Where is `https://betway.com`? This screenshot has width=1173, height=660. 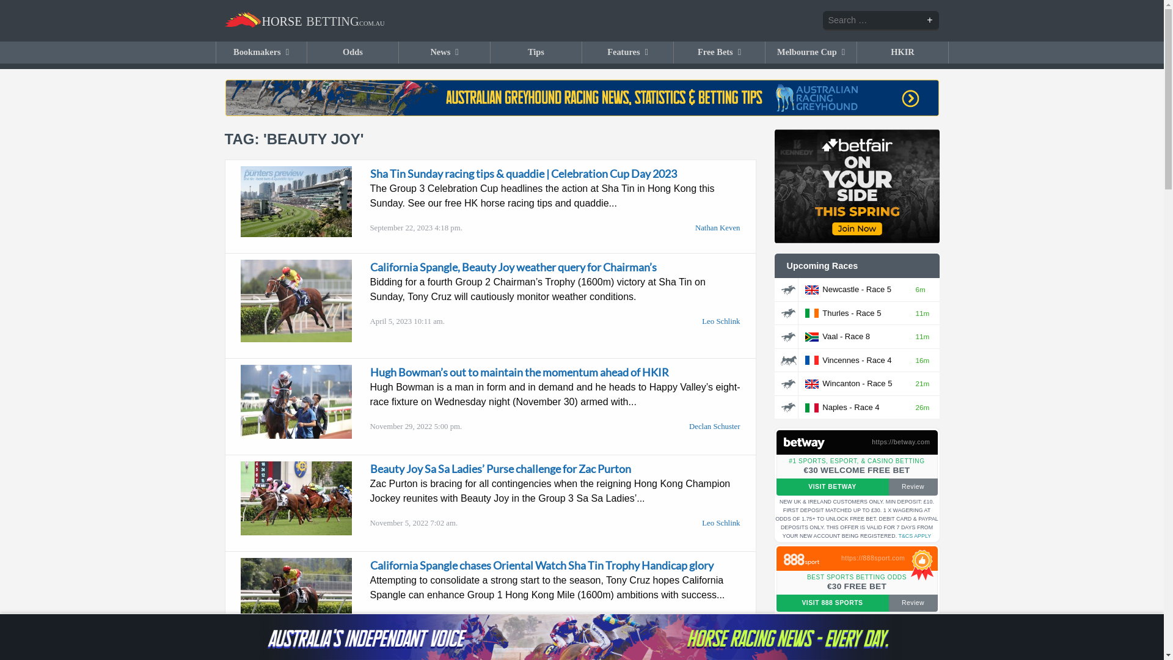 https://betway.com is located at coordinates (901, 277).